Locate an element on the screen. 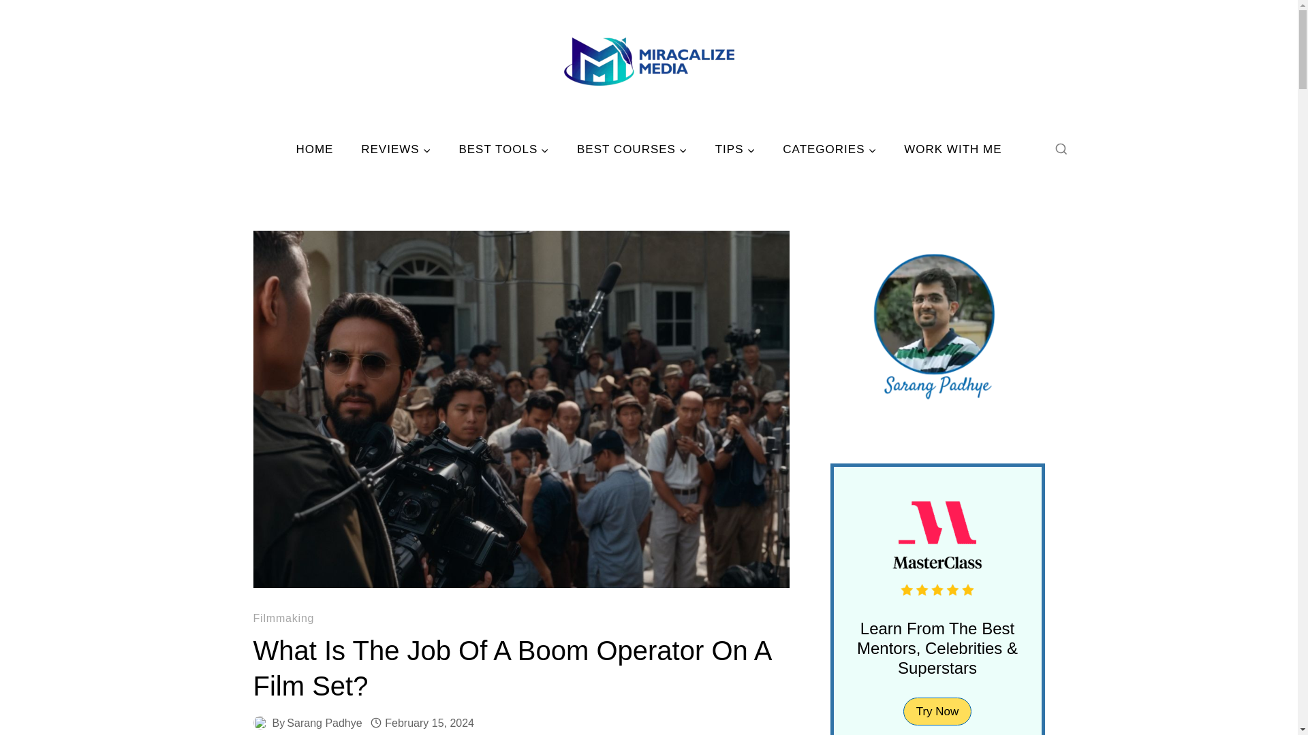  BEST COURSES is located at coordinates (632, 150).